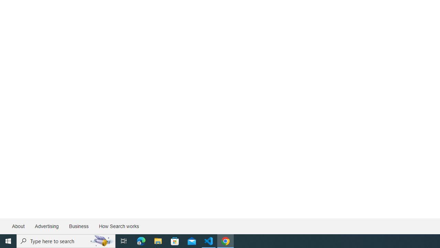 The image size is (440, 248). Describe the element at coordinates (119, 226) in the screenshot. I see `How Search works` at that location.